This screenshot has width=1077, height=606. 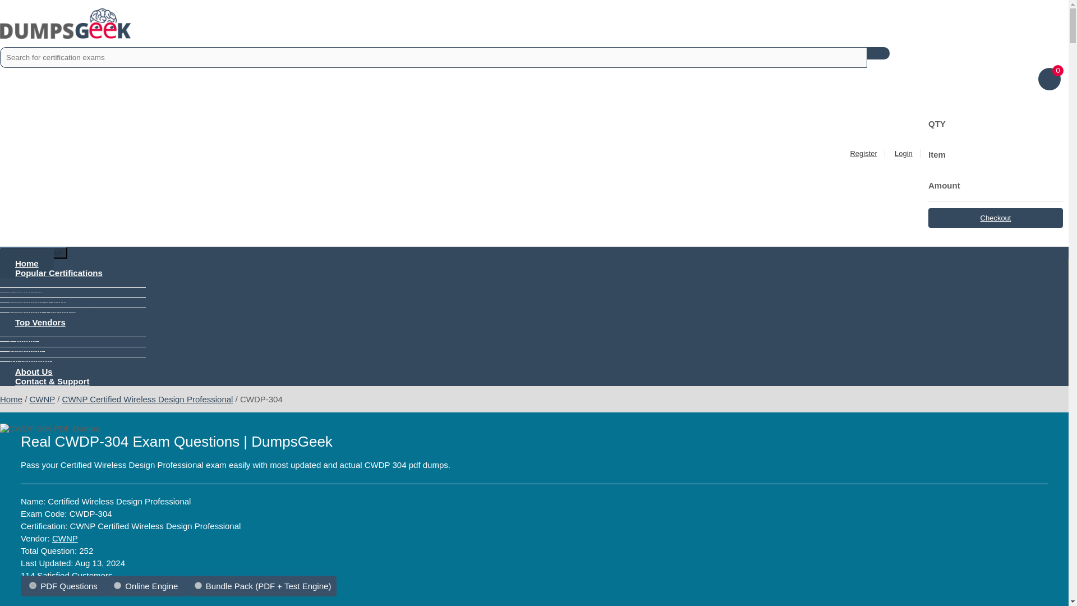 What do you see at coordinates (11, 400) in the screenshot?
I see `Home` at bounding box center [11, 400].